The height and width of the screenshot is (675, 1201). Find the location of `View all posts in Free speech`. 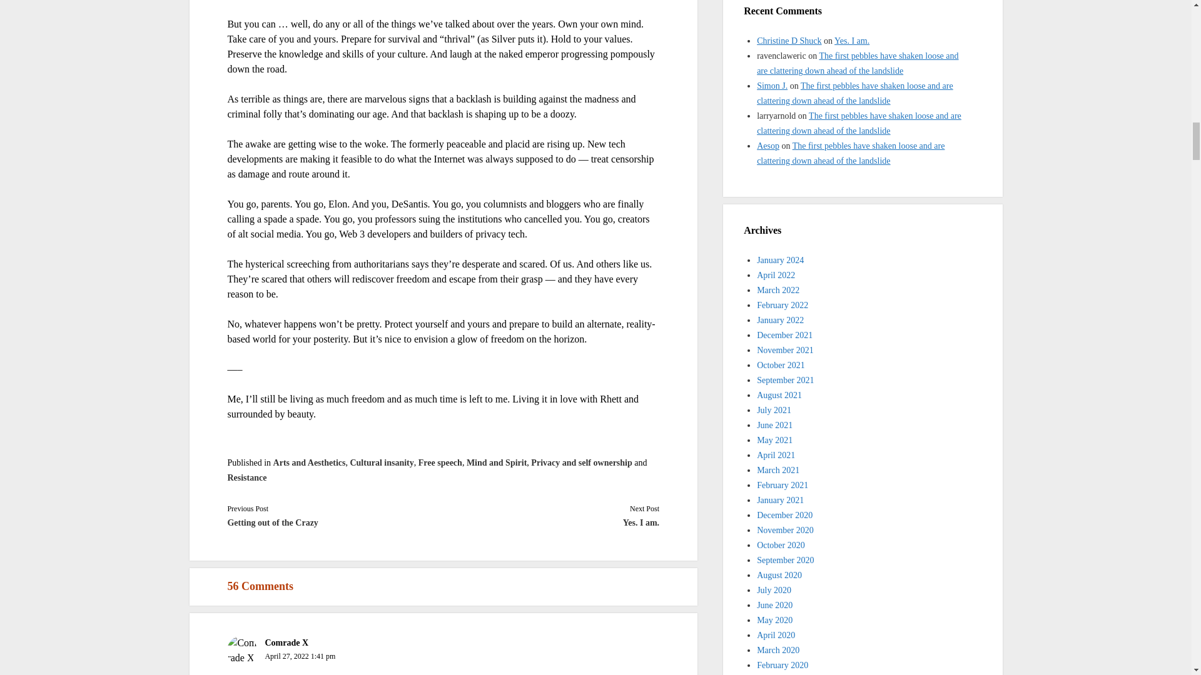

View all posts in Free speech is located at coordinates (440, 462).